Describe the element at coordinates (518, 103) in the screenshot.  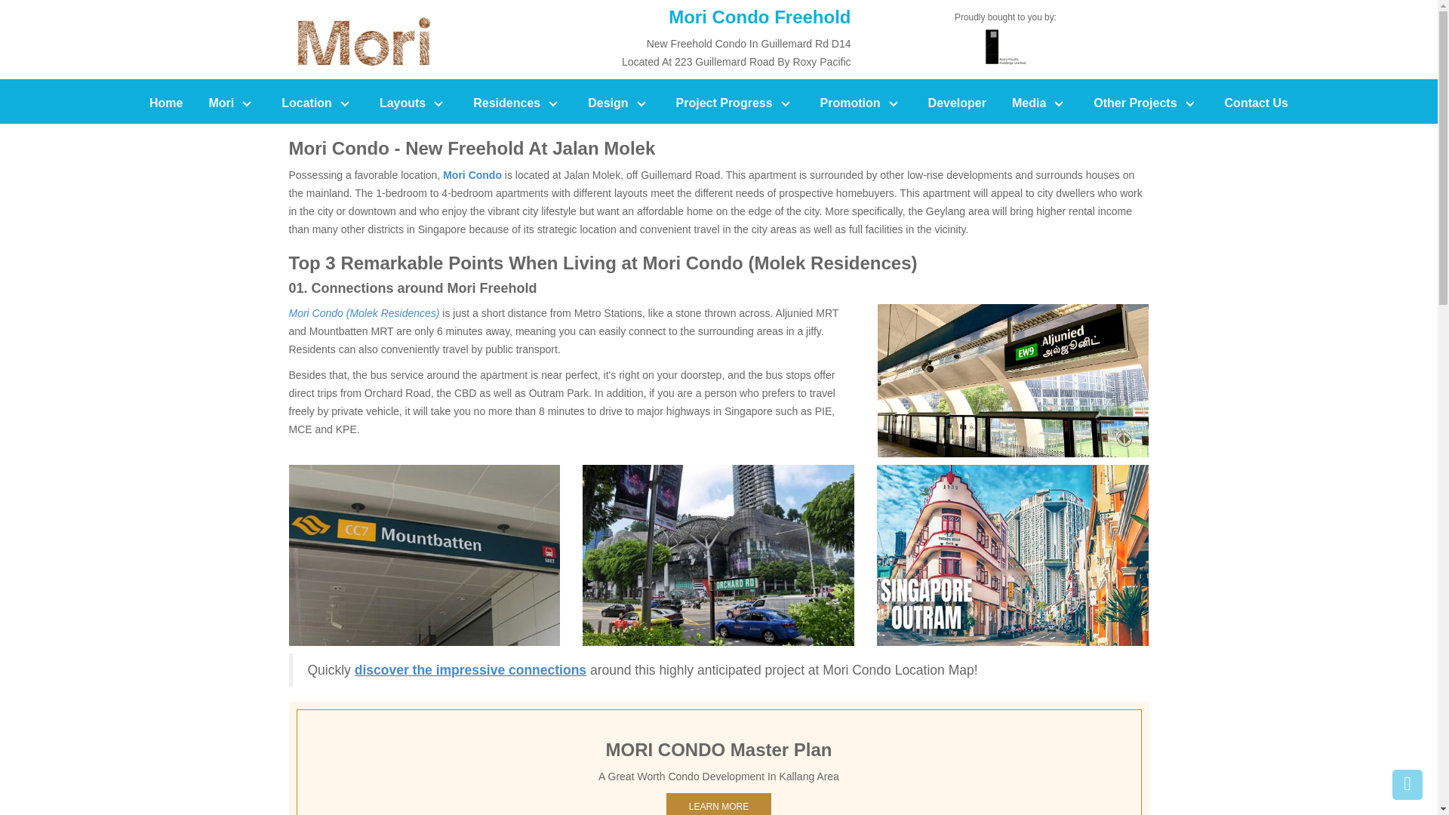
I see `Residences` at that location.